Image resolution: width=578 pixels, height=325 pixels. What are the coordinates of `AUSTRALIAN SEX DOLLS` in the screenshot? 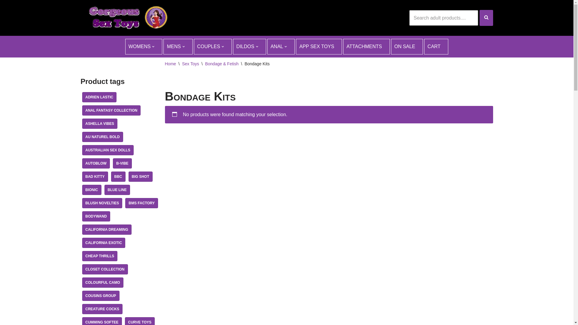 It's located at (108, 150).